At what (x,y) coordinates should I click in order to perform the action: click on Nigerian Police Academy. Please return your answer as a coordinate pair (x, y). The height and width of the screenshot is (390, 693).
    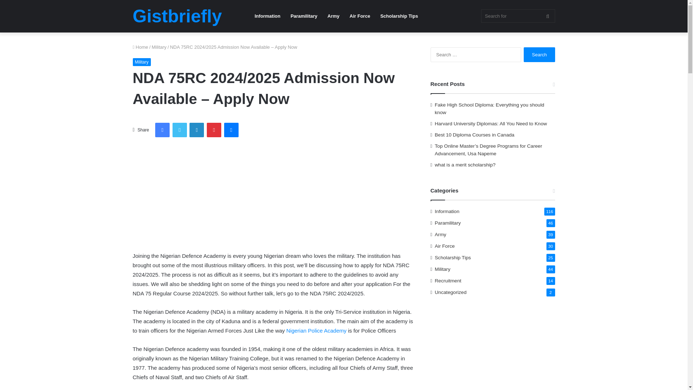
    Looking at the image, I should click on (316, 331).